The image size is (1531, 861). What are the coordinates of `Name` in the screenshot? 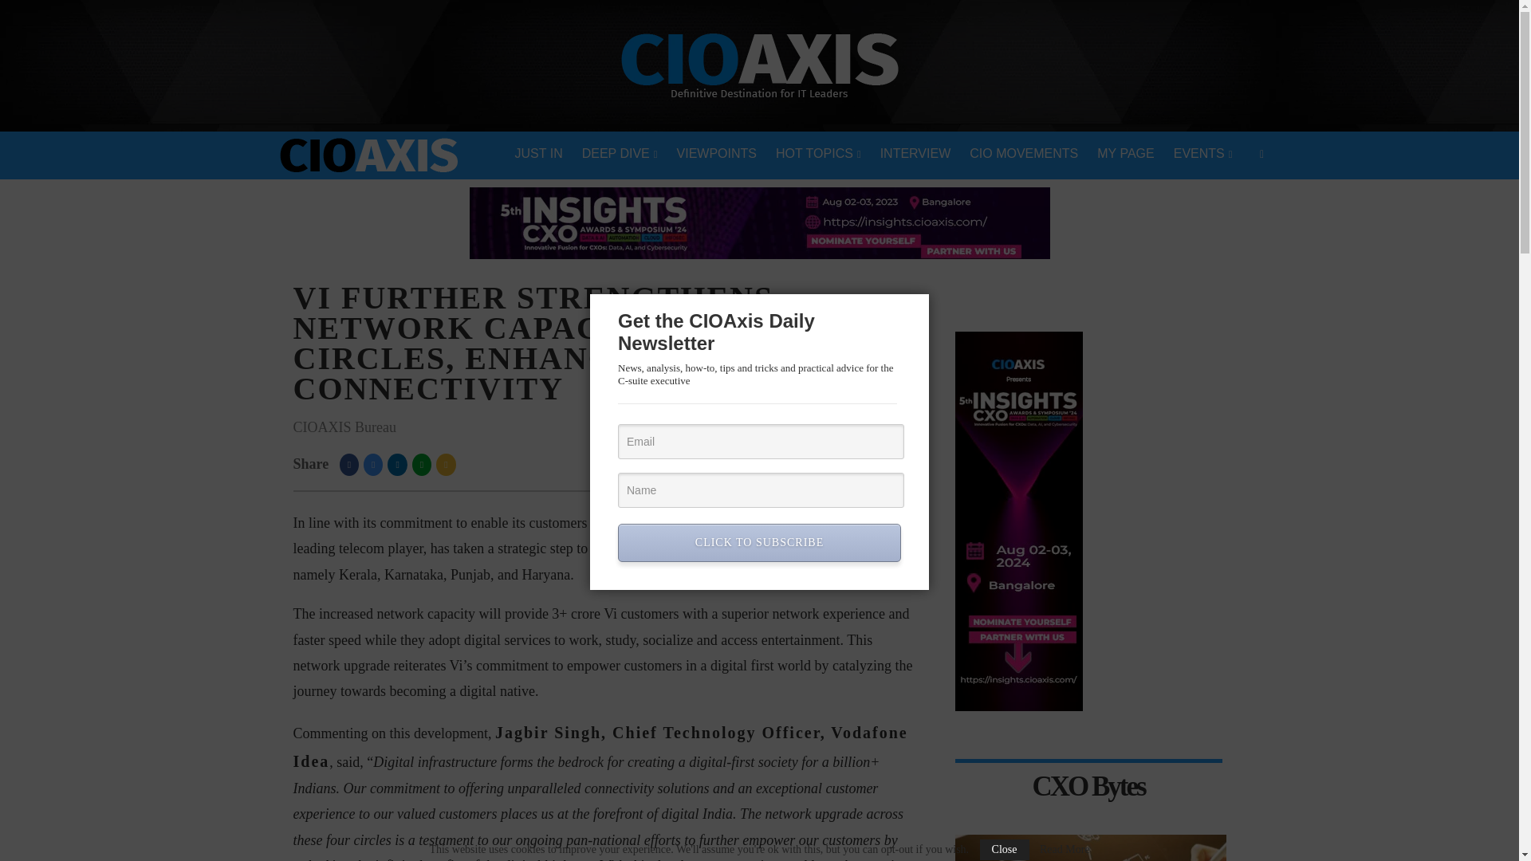 It's located at (761, 489).